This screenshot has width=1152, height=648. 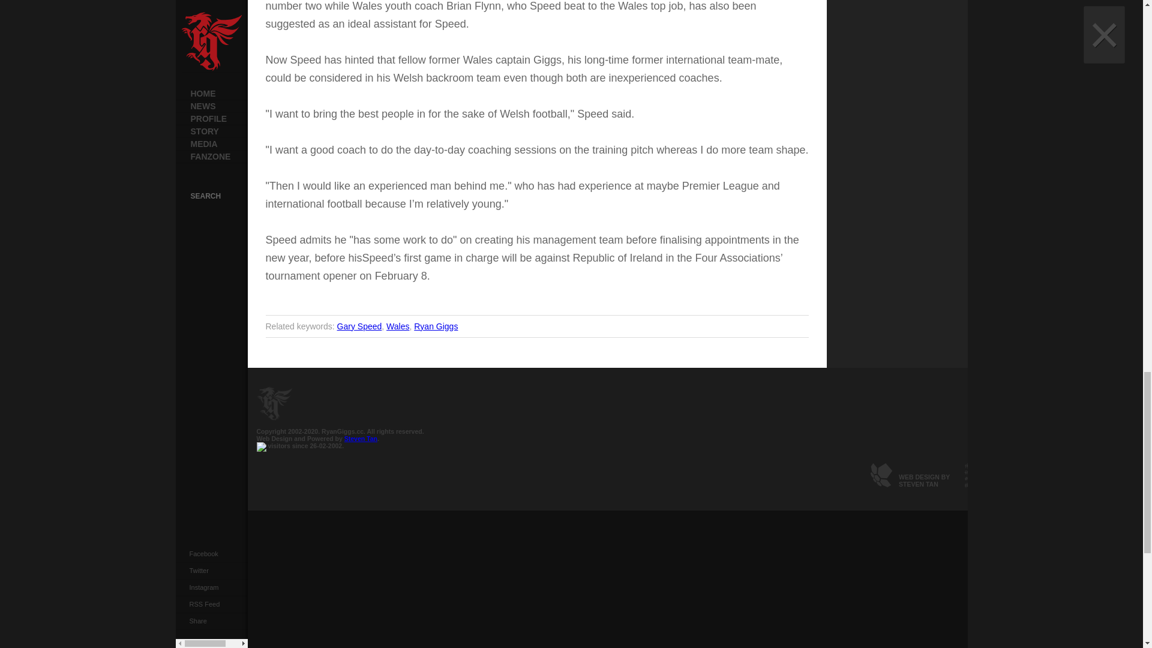 I want to click on Ryan Giggs, so click(x=436, y=326).